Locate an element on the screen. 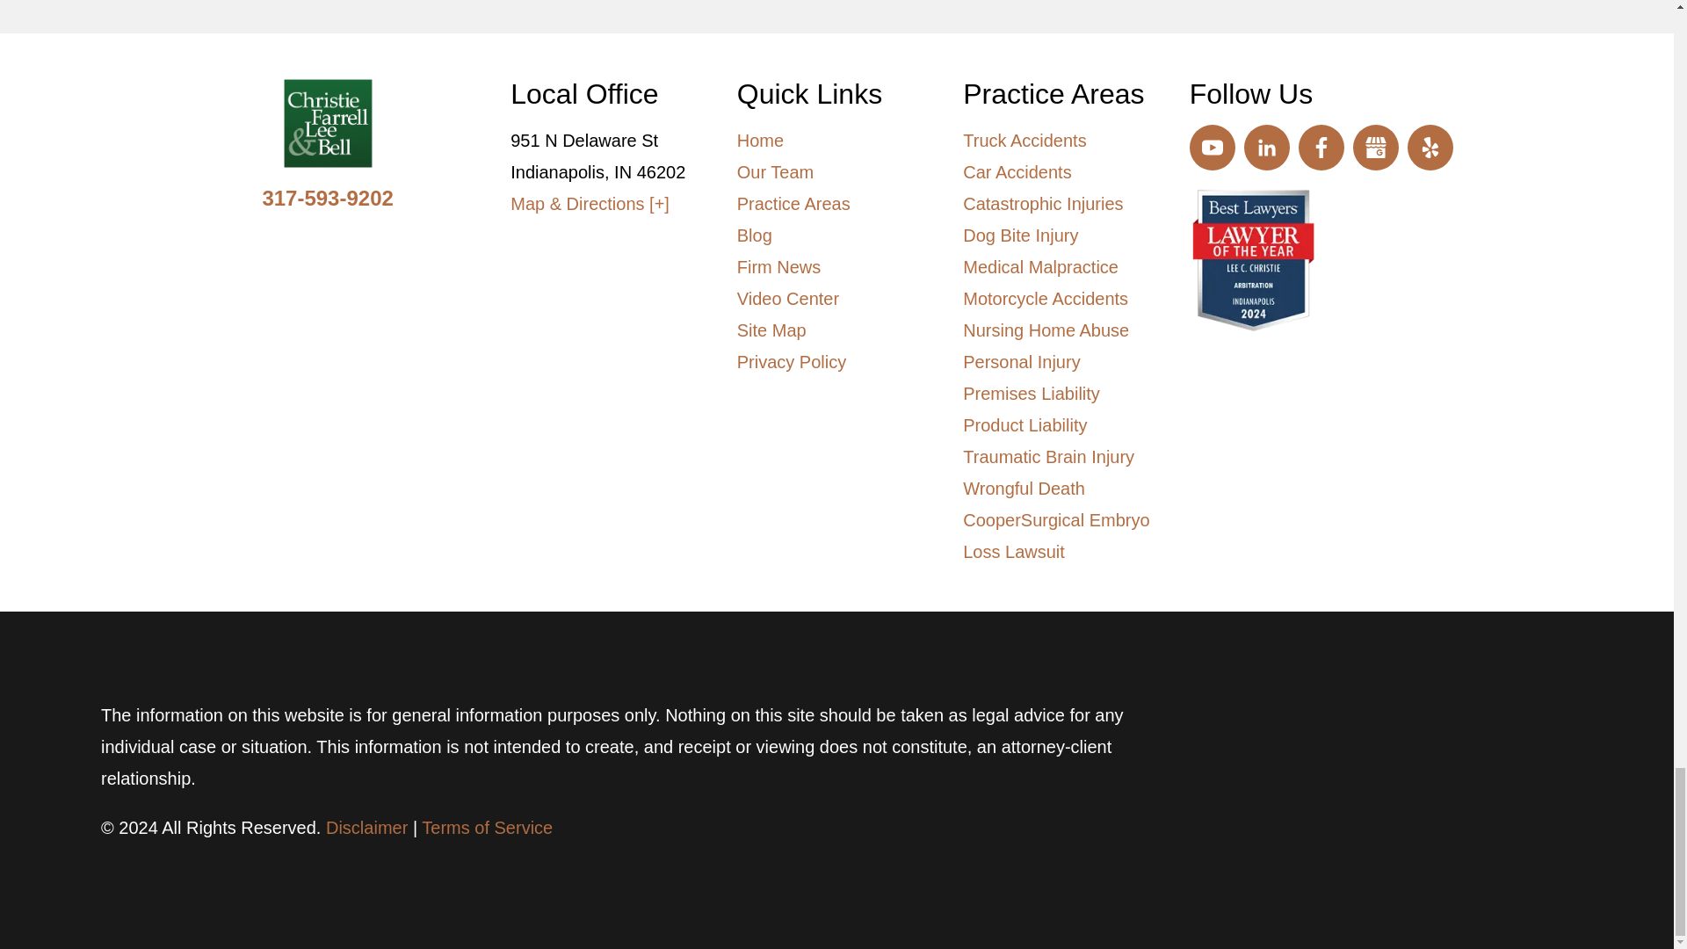 The image size is (1687, 949). Follow Us on Facebook is located at coordinates (1321, 148).